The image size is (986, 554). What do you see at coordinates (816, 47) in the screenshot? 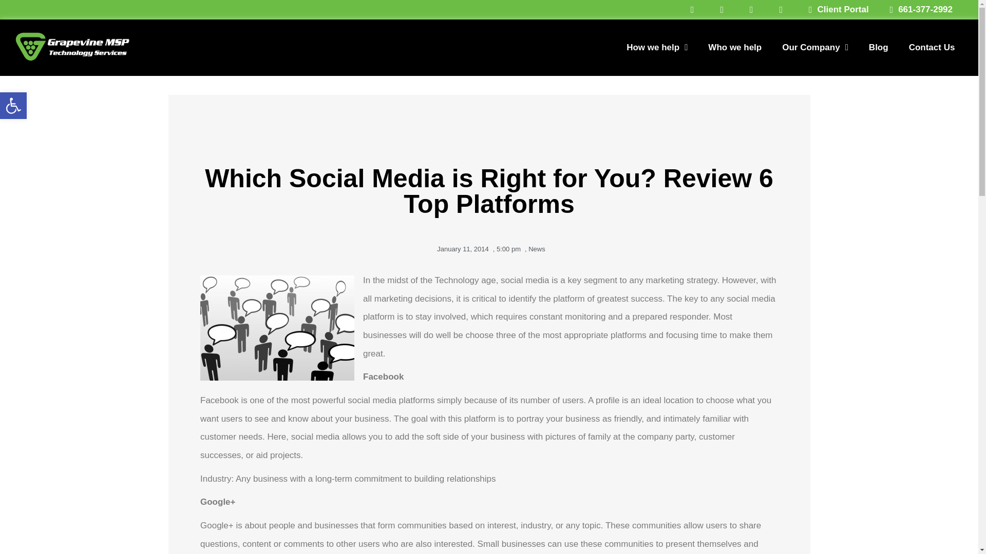
I see `Our Company` at bounding box center [816, 47].